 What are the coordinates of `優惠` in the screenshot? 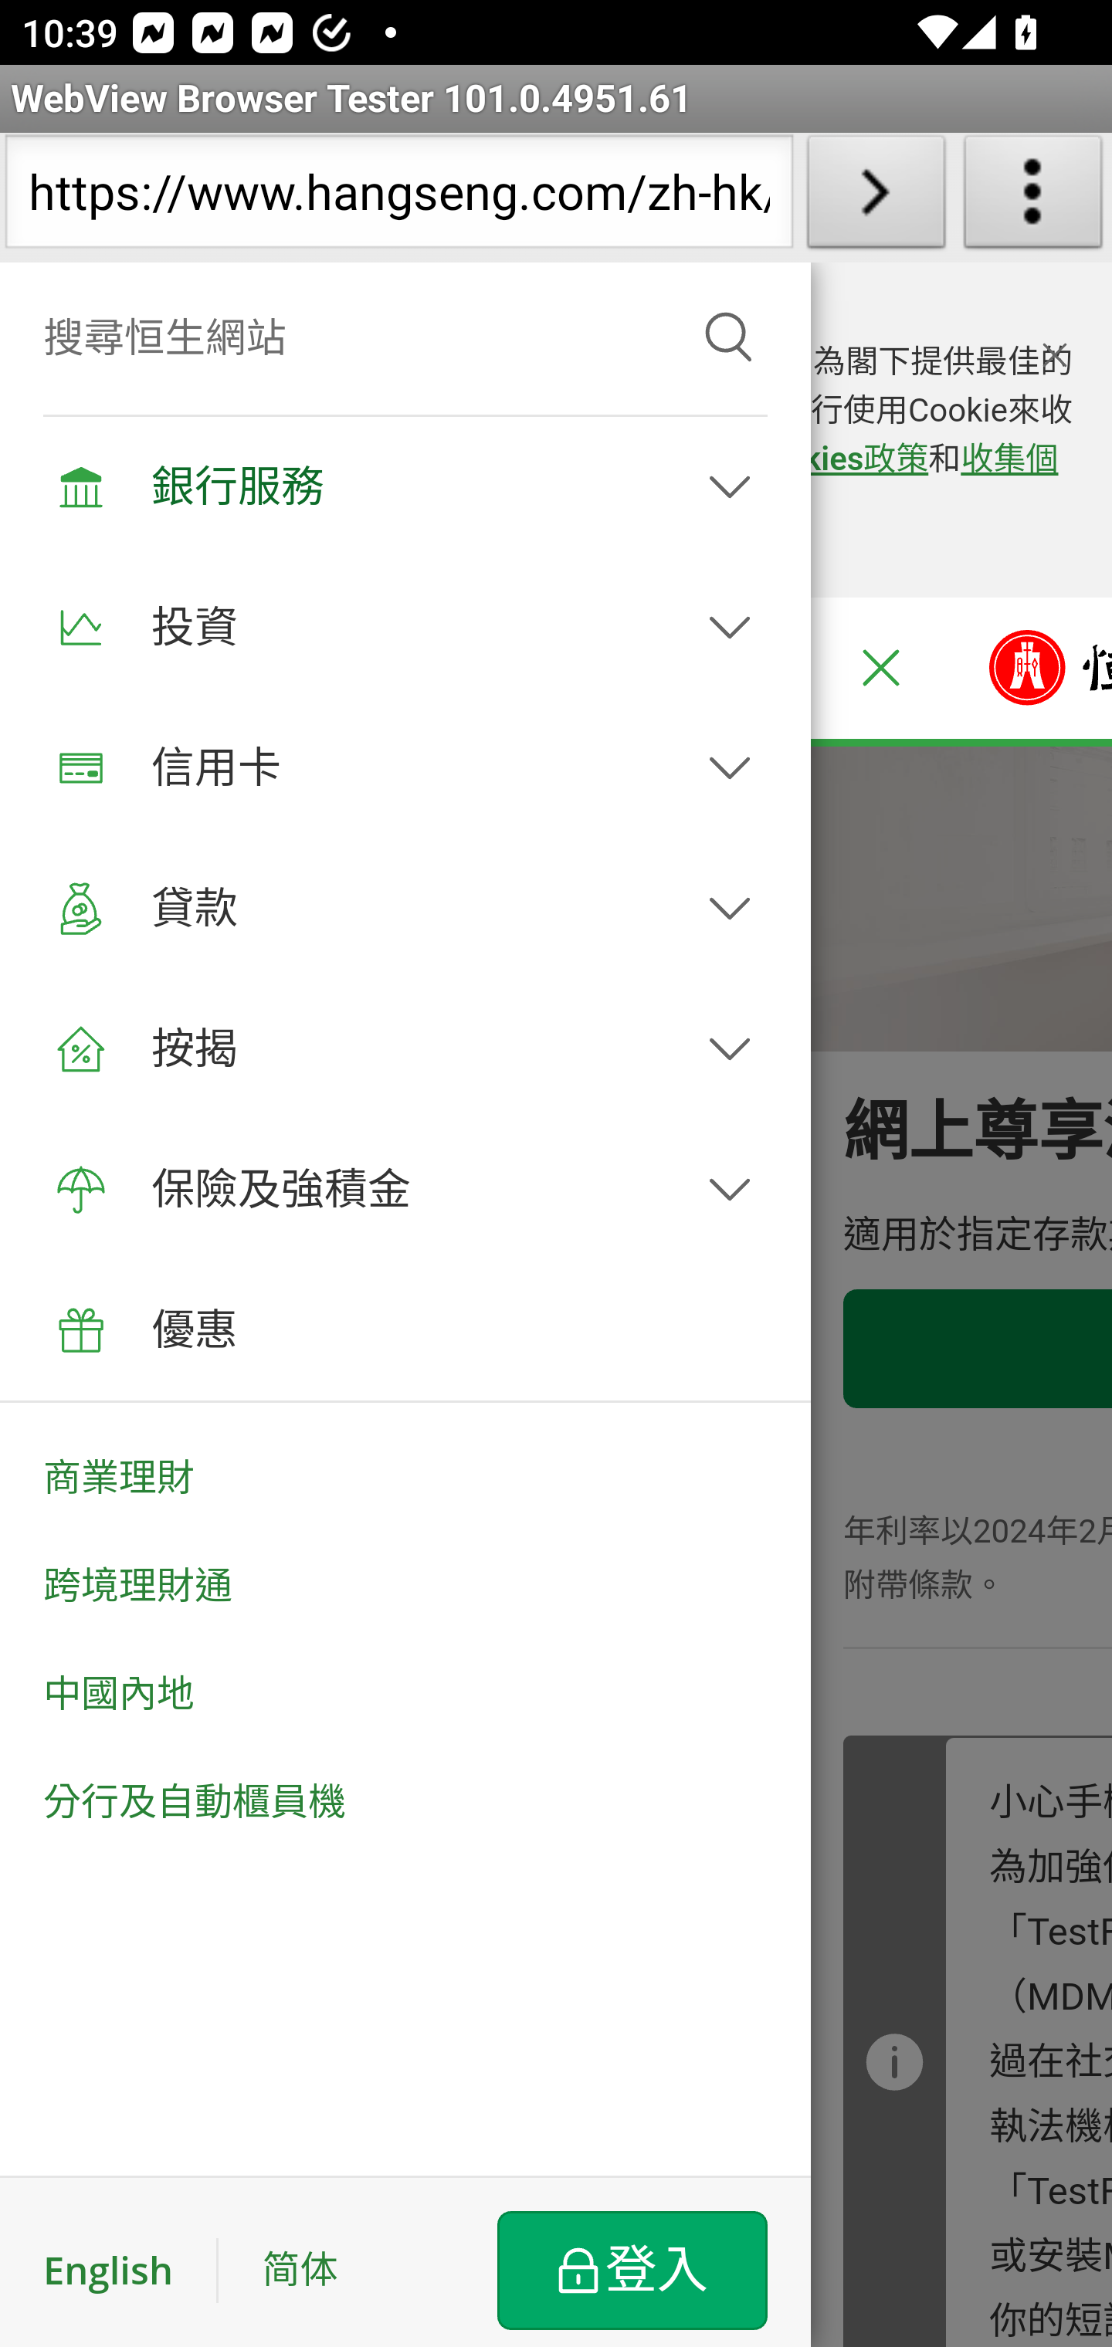 It's located at (405, 1330).